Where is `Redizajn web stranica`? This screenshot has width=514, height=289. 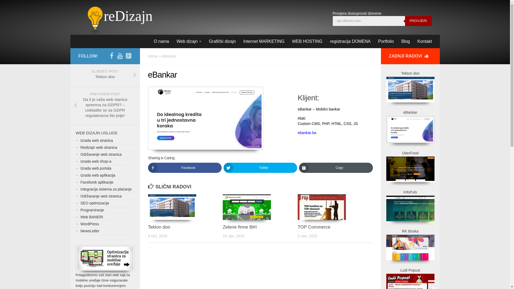 Redizajn web stranica is located at coordinates (105, 148).